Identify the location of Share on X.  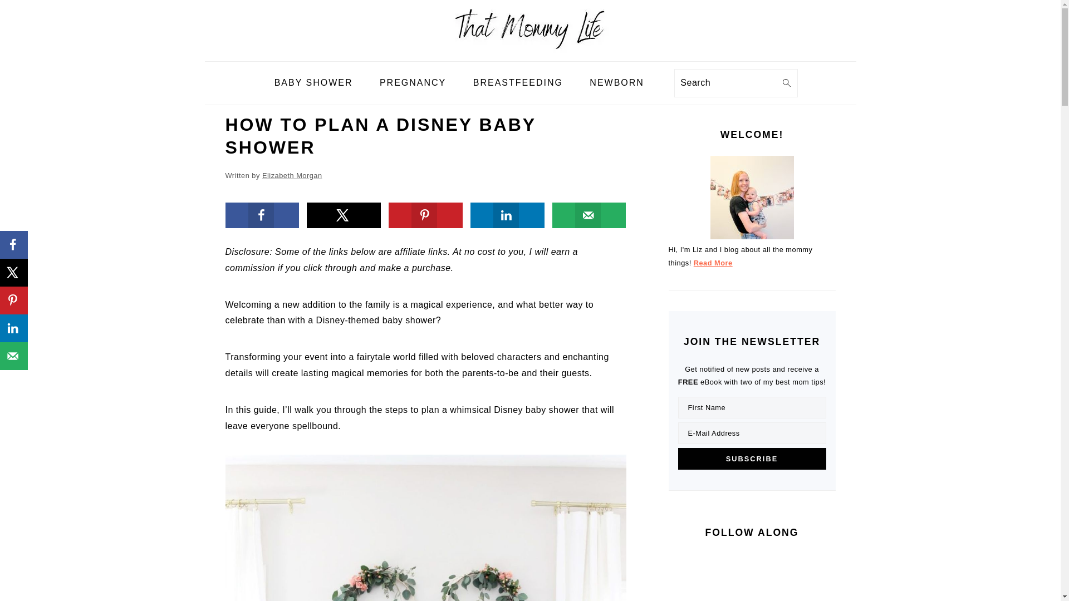
(344, 215).